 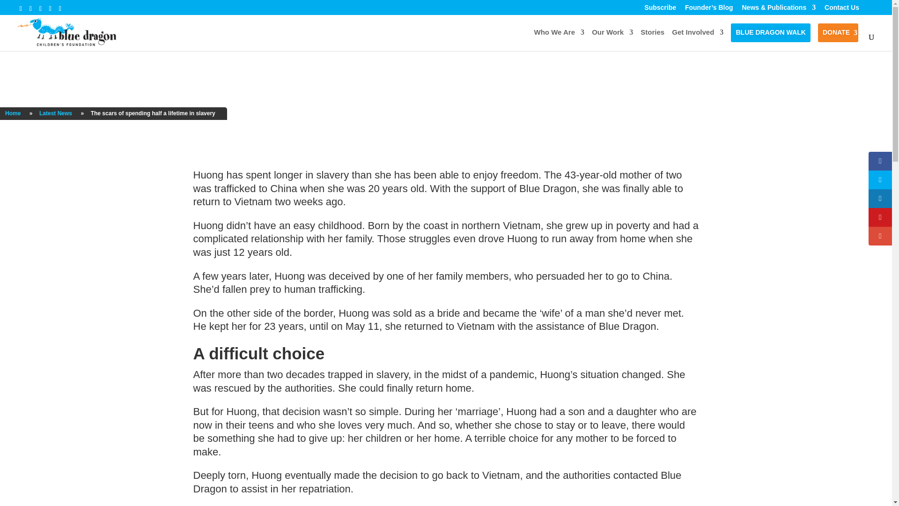 What do you see at coordinates (612, 39) in the screenshot?
I see `Our Work` at bounding box center [612, 39].